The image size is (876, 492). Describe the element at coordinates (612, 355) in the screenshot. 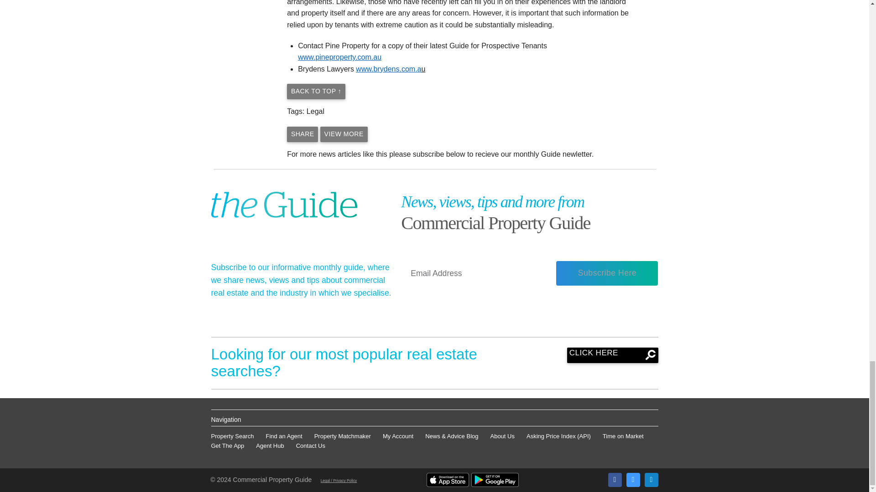

I see `CLICK HERE` at that location.